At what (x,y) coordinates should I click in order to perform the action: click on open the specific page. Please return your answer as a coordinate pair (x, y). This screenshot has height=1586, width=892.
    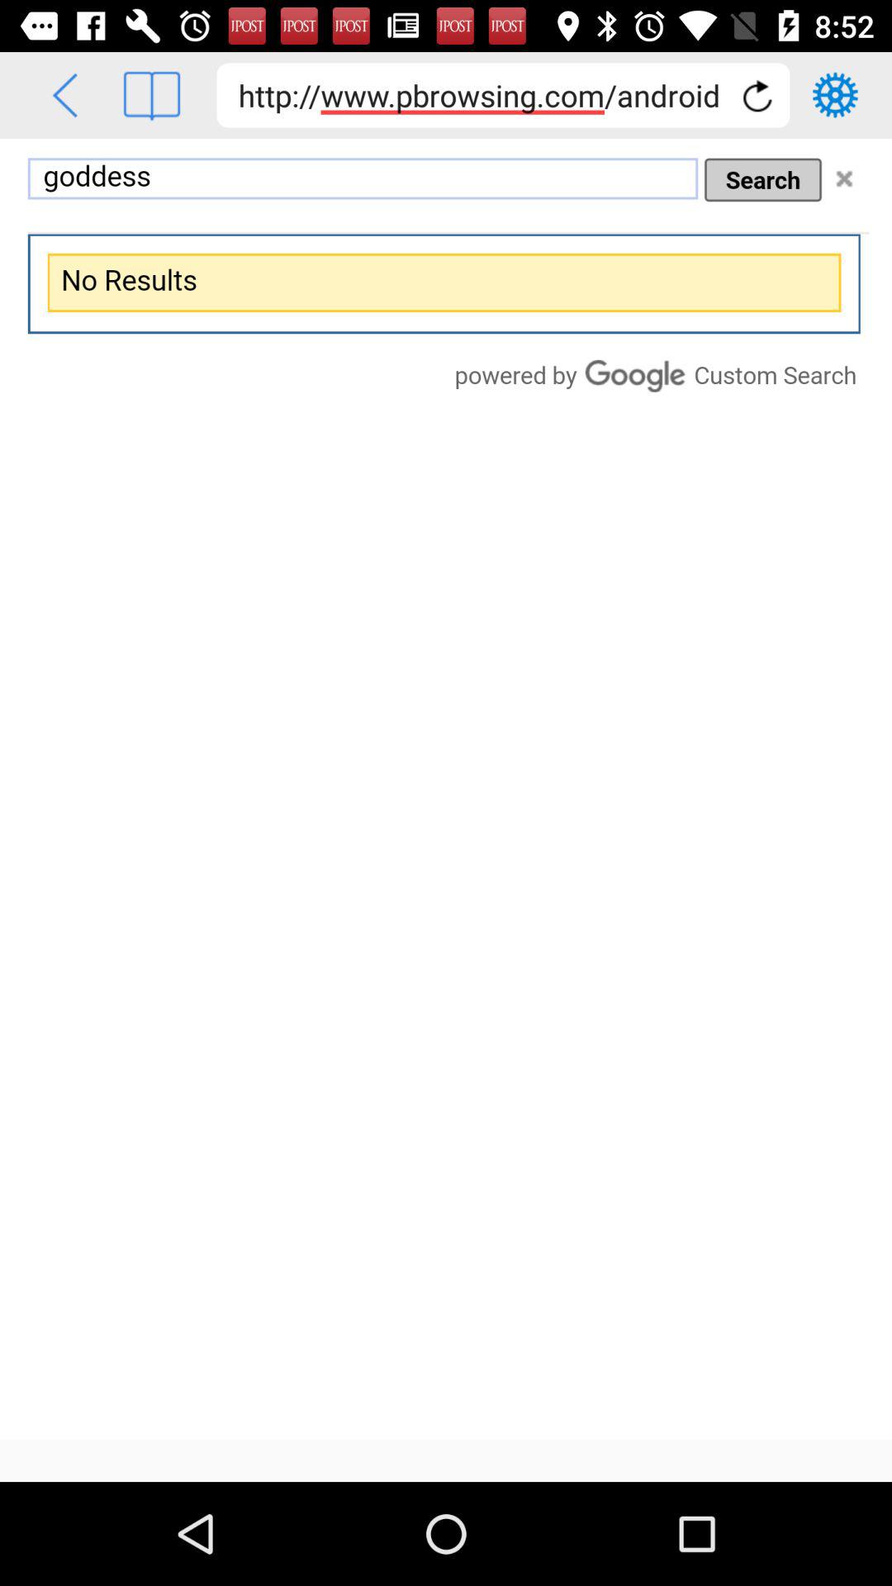
    Looking at the image, I should click on (152, 96).